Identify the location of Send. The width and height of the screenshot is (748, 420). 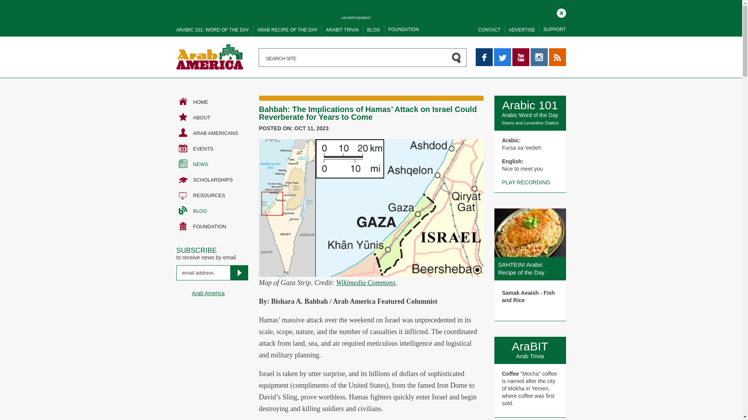
(238, 273).